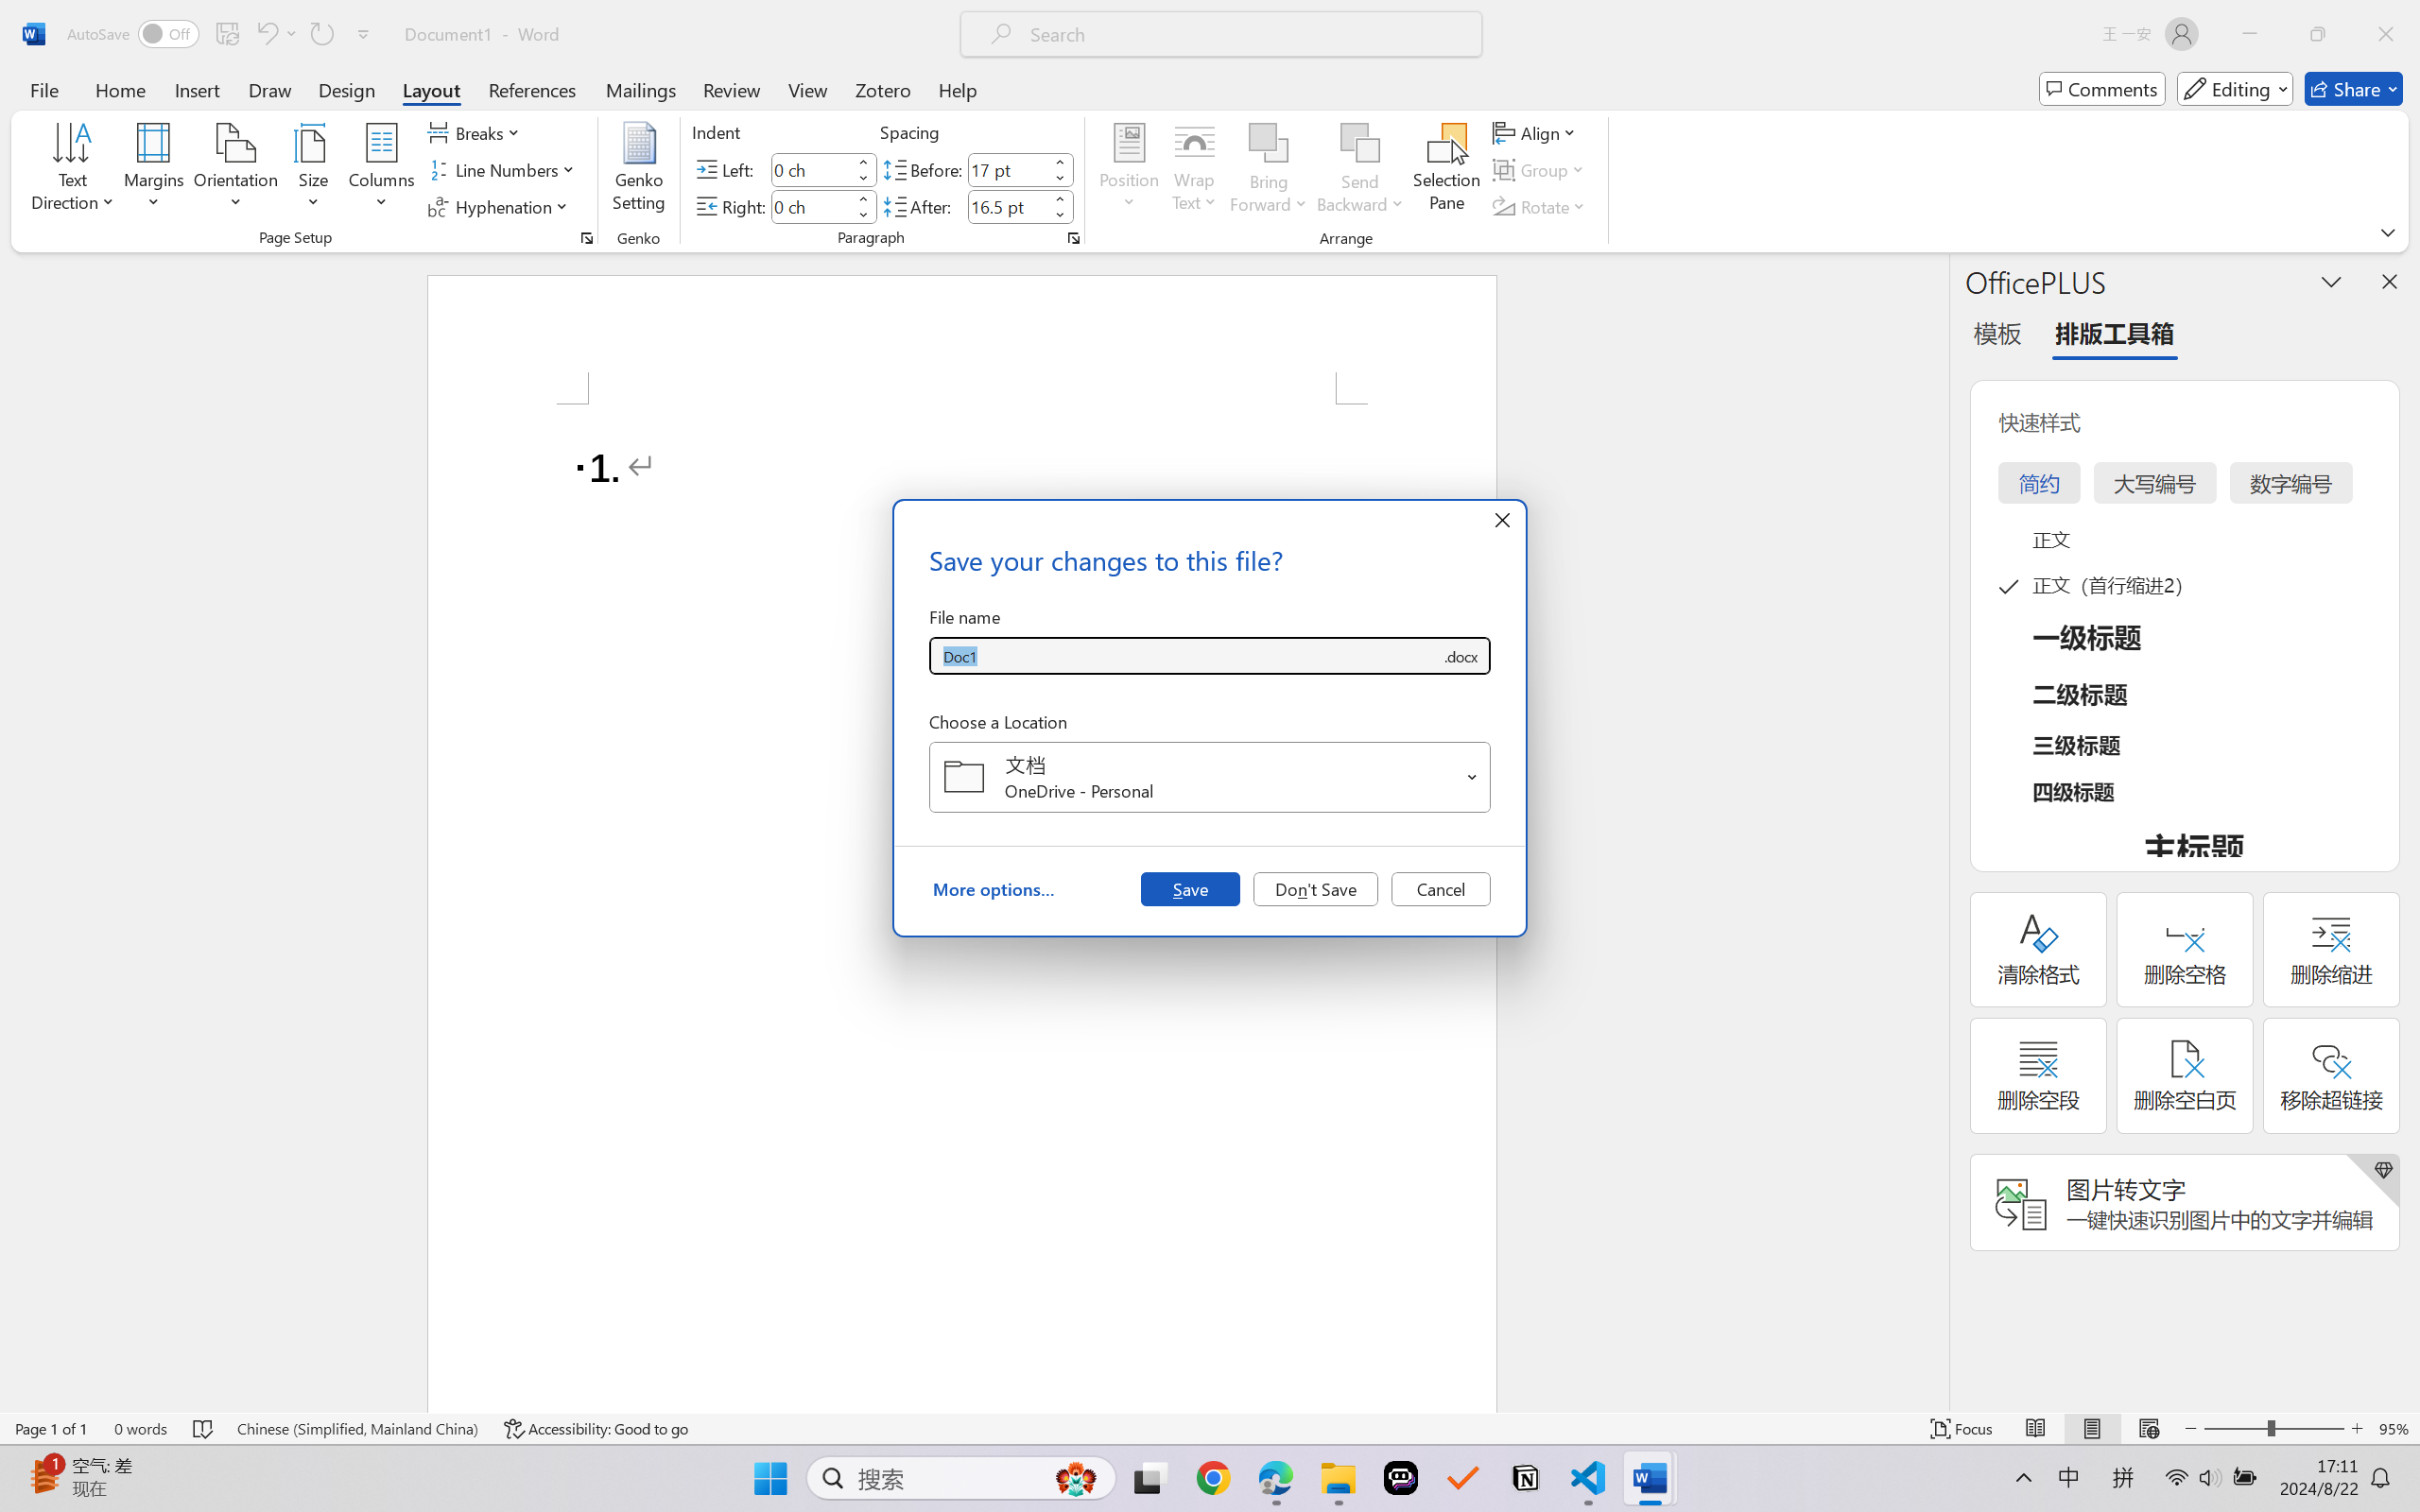 The height and width of the screenshot is (1512, 2420). Describe the element at coordinates (476, 132) in the screenshot. I see `Breaks` at that location.